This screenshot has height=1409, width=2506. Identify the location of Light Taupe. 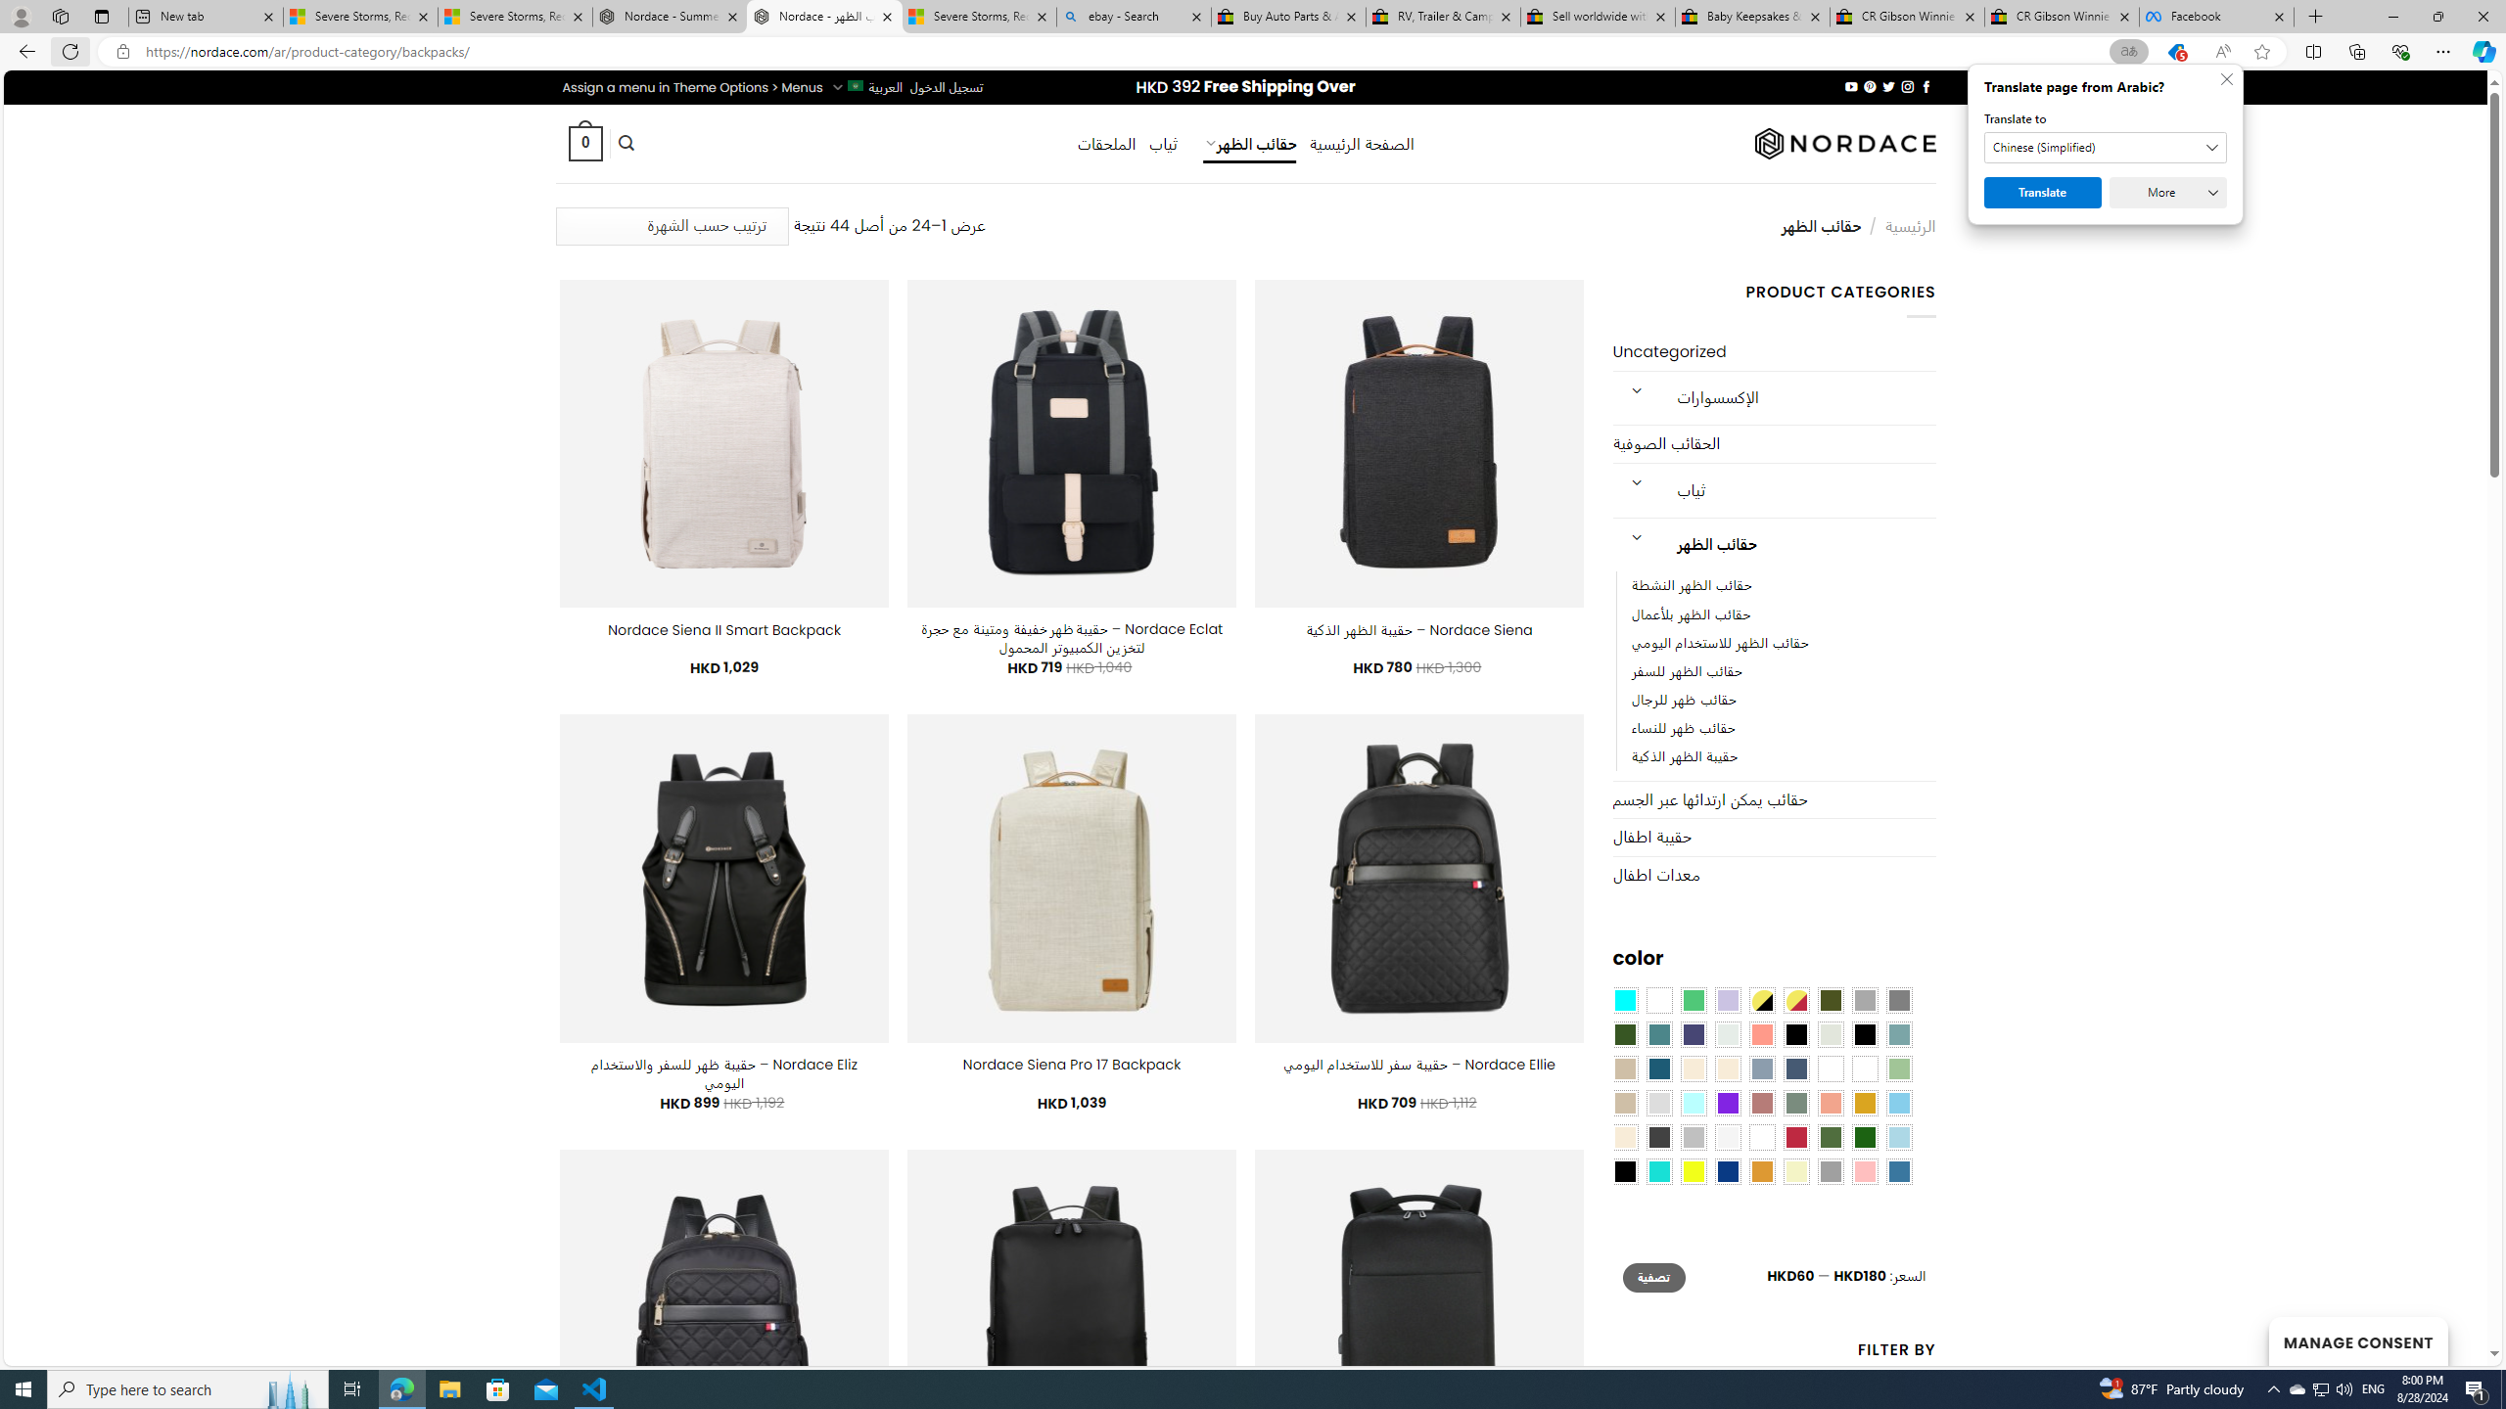
(1625, 1103).